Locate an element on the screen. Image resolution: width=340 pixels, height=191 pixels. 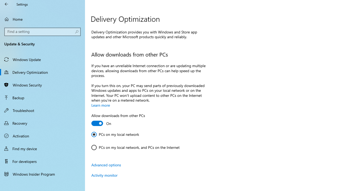
Allow downloads from other PCs is located at coordinates (118, 120).